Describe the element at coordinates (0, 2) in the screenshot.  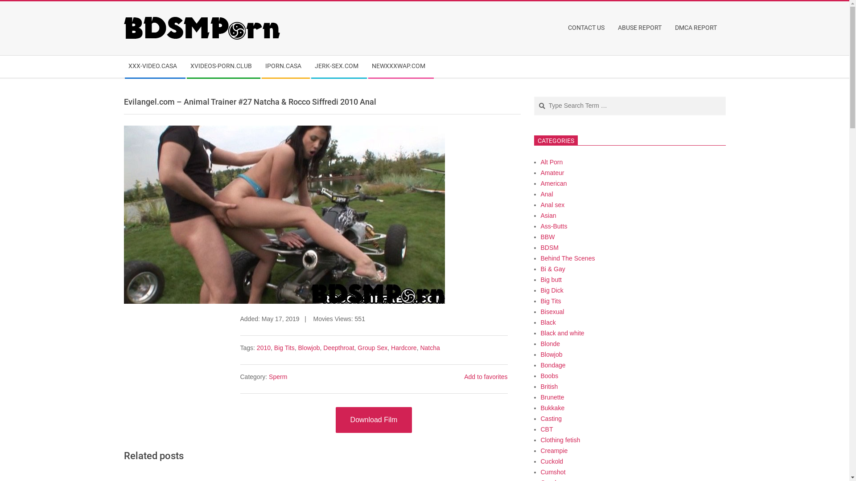
I see `Skip to content` at that location.